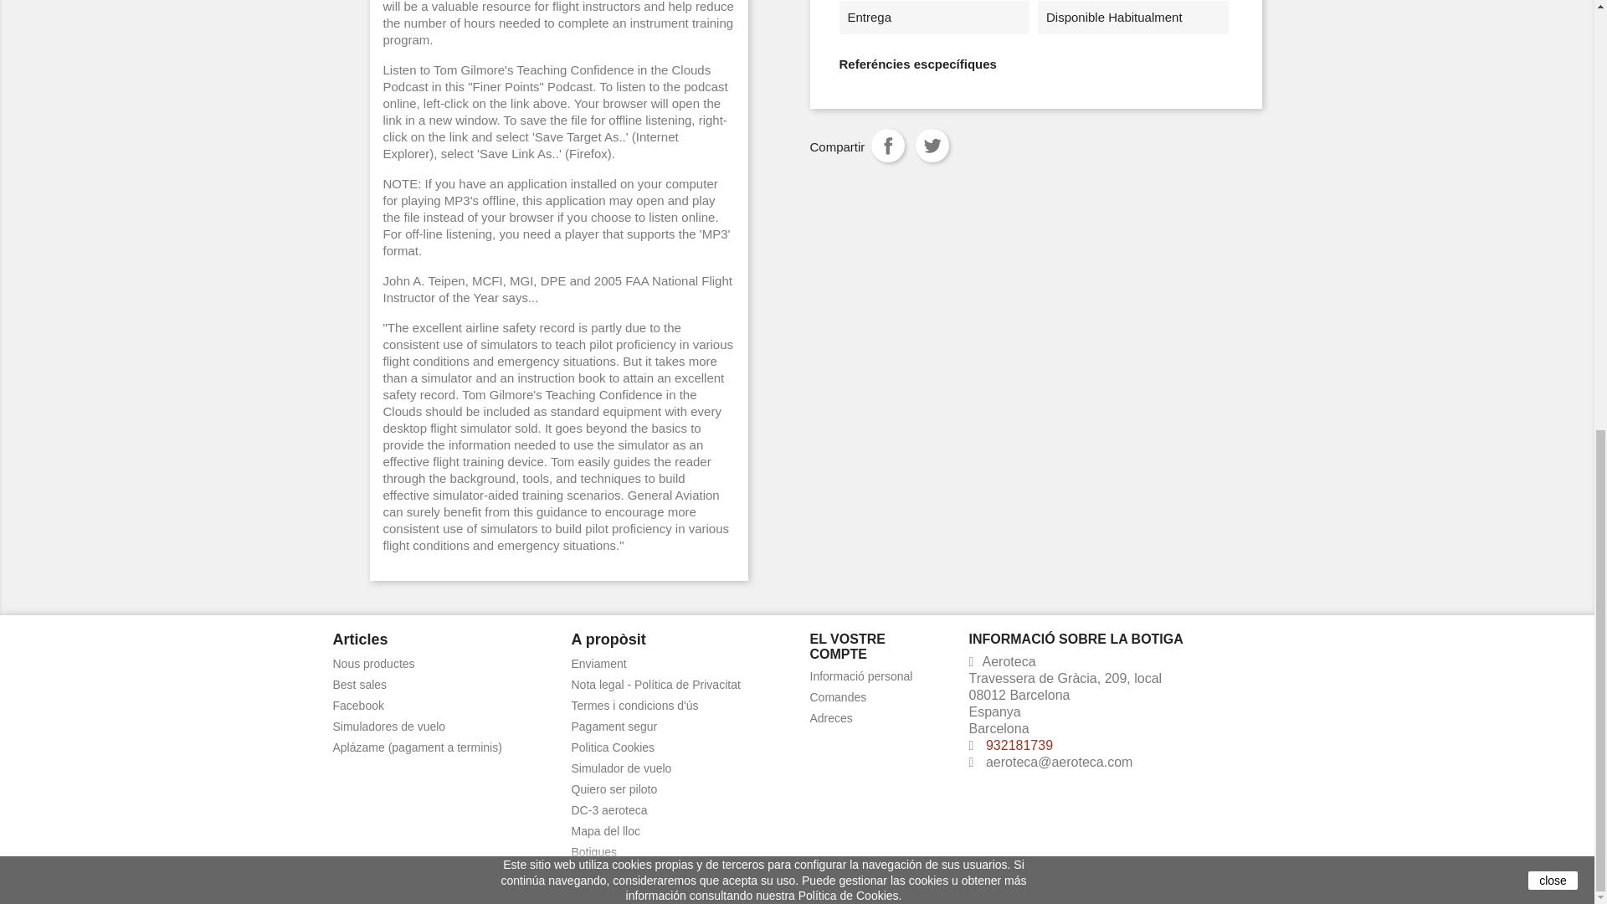 The height and width of the screenshot is (904, 1607). What do you see at coordinates (360, 685) in the screenshot?
I see `Our best sales` at bounding box center [360, 685].